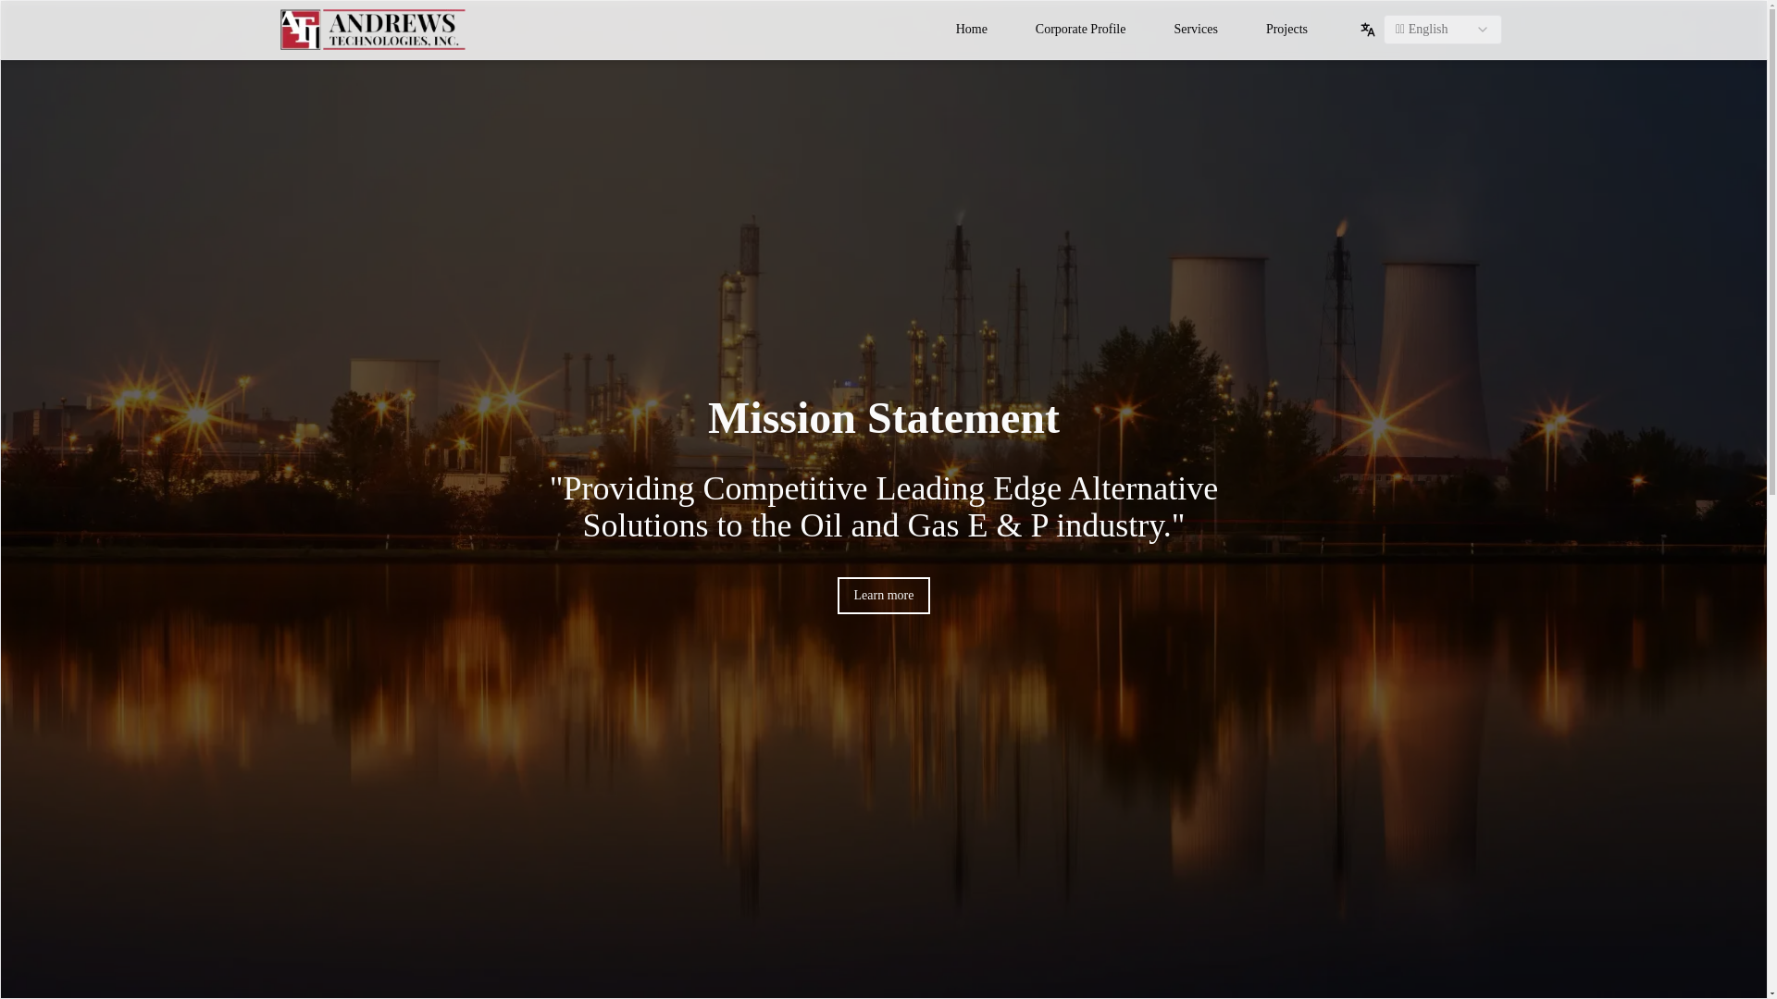 The image size is (1777, 999). What do you see at coordinates (1080, 30) in the screenshot?
I see `Corporate Profile` at bounding box center [1080, 30].